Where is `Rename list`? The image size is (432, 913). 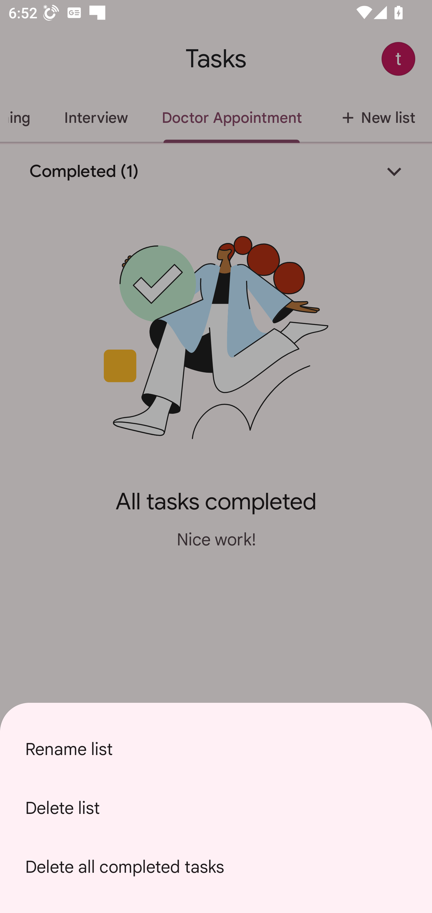 Rename list is located at coordinates (216, 749).